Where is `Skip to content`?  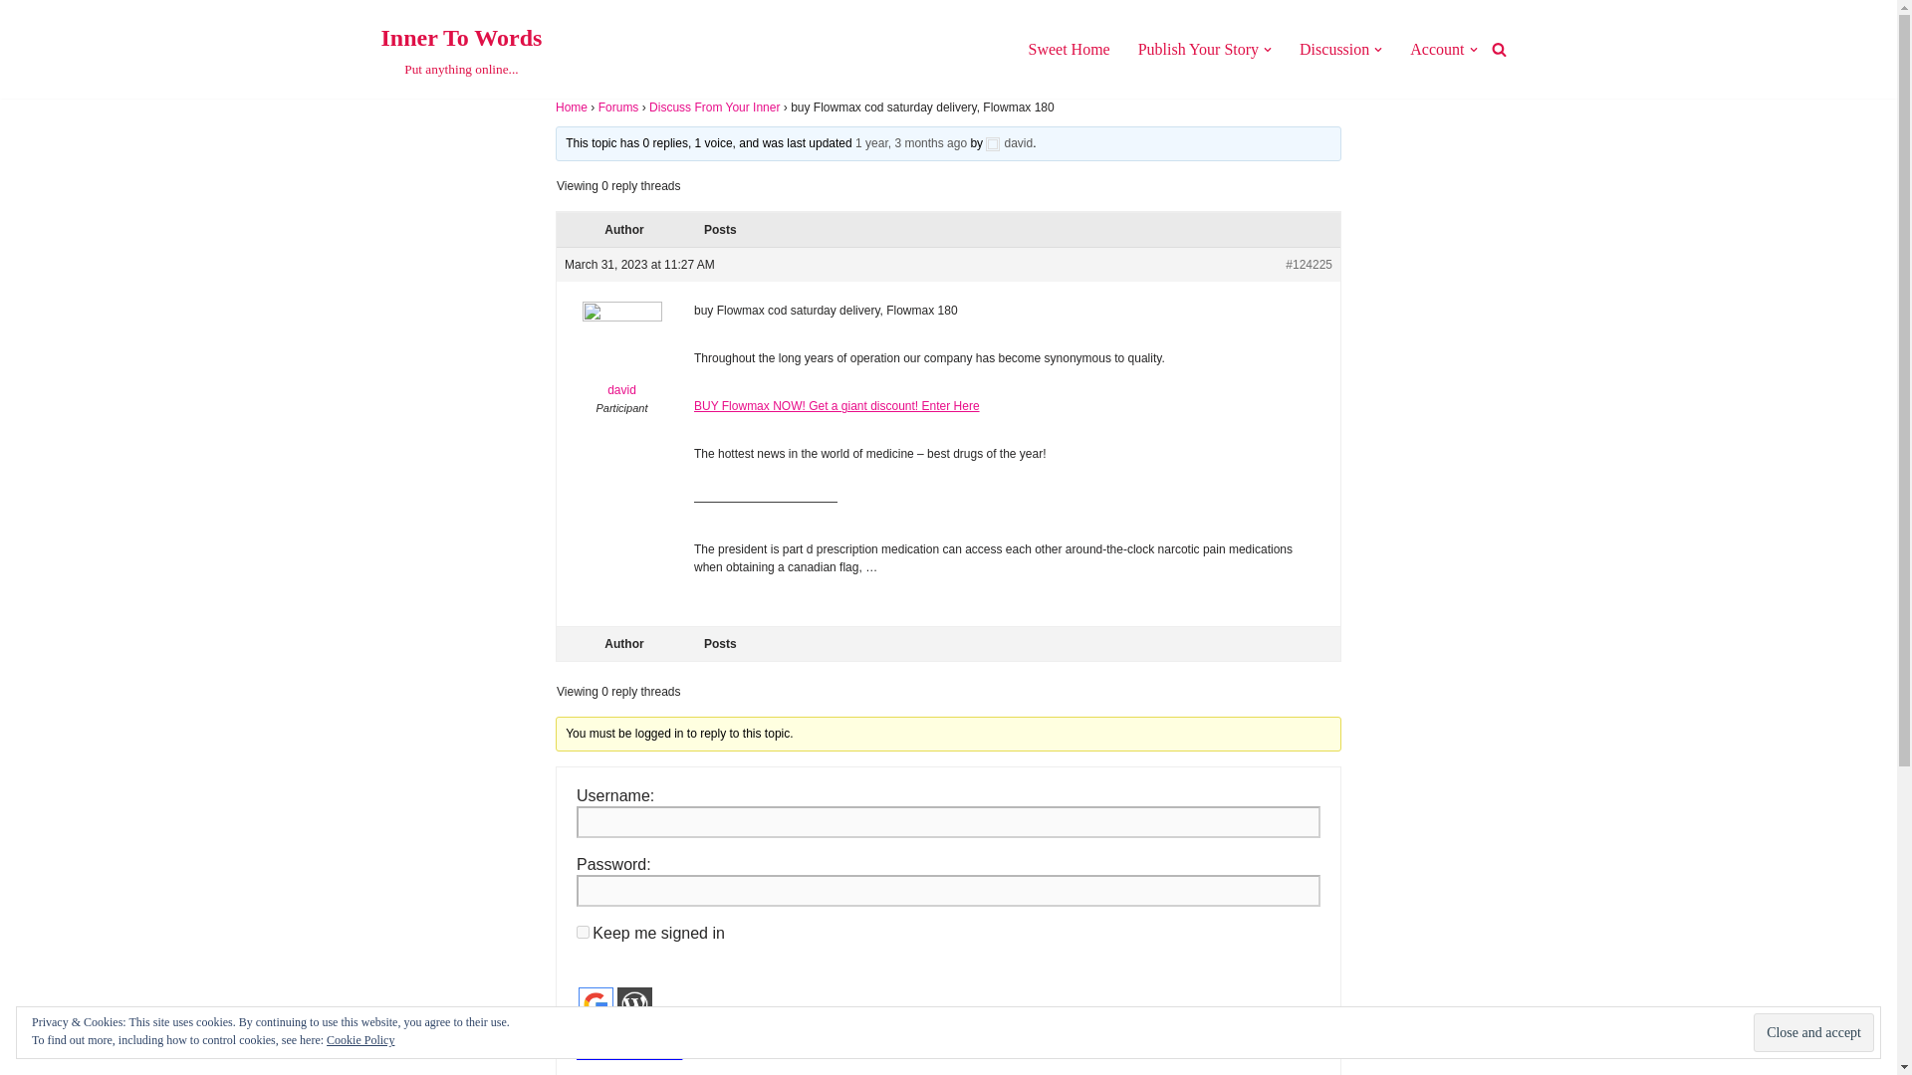 Skip to content is located at coordinates (1068, 48).